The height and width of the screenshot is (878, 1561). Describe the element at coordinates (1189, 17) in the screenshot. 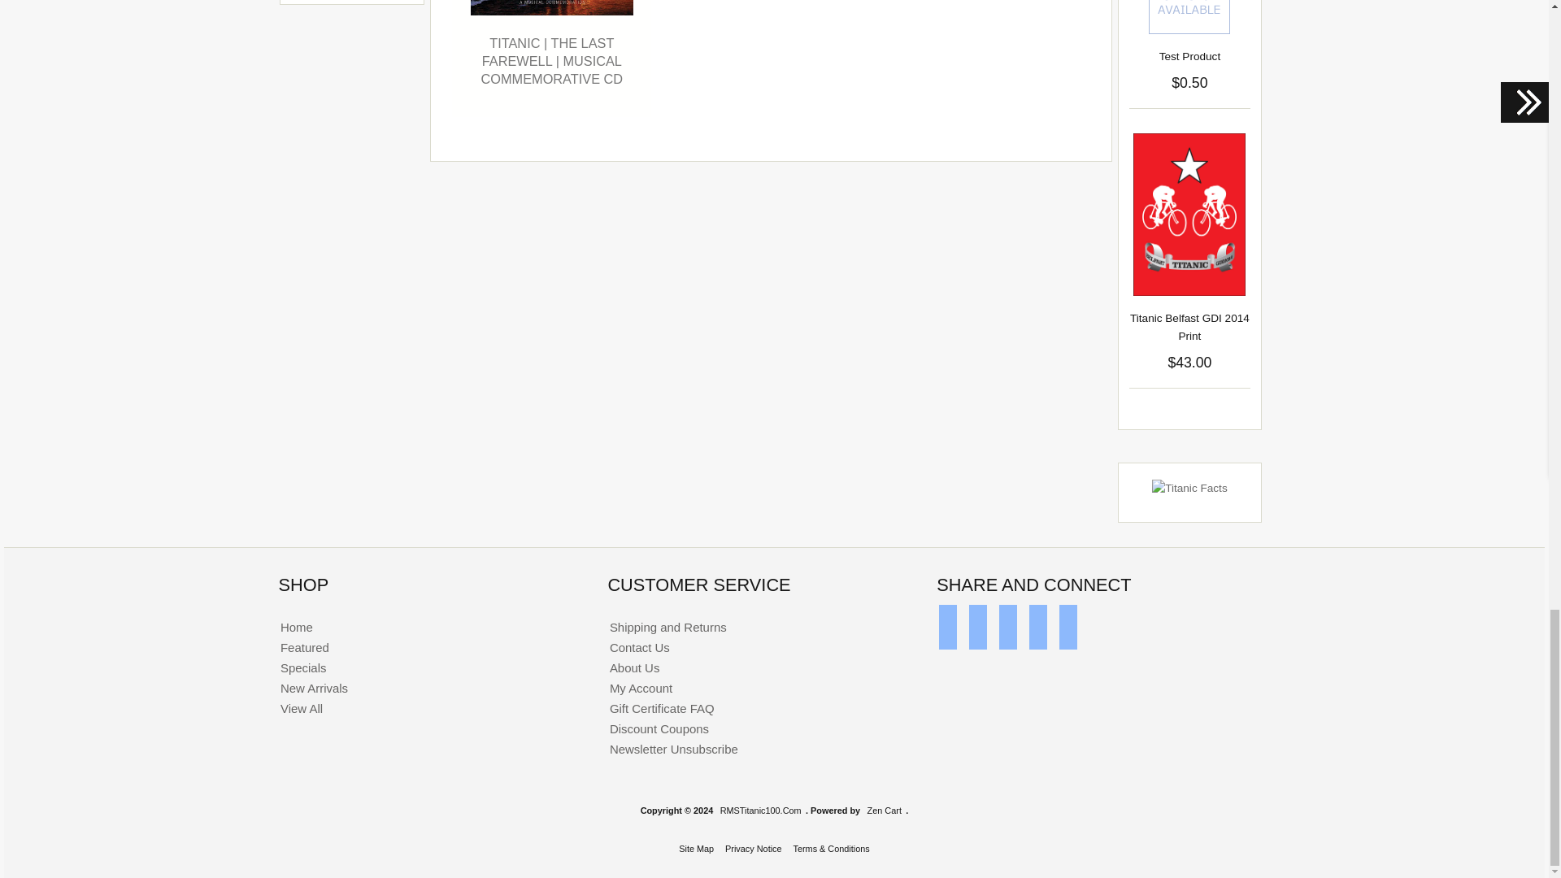

I see ` Test Product ` at that location.